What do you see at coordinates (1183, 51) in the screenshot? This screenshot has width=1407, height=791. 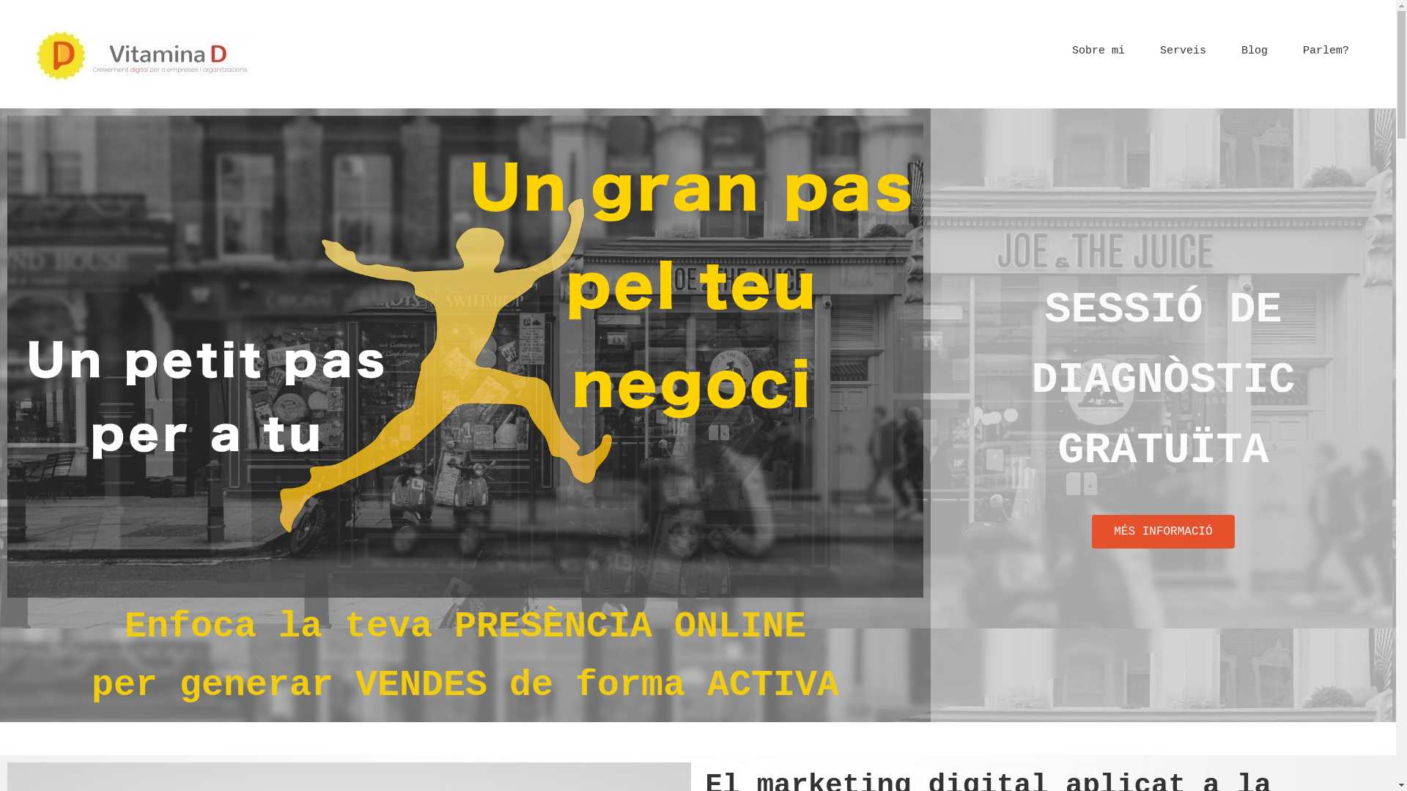 I see `Serveis` at bounding box center [1183, 51].